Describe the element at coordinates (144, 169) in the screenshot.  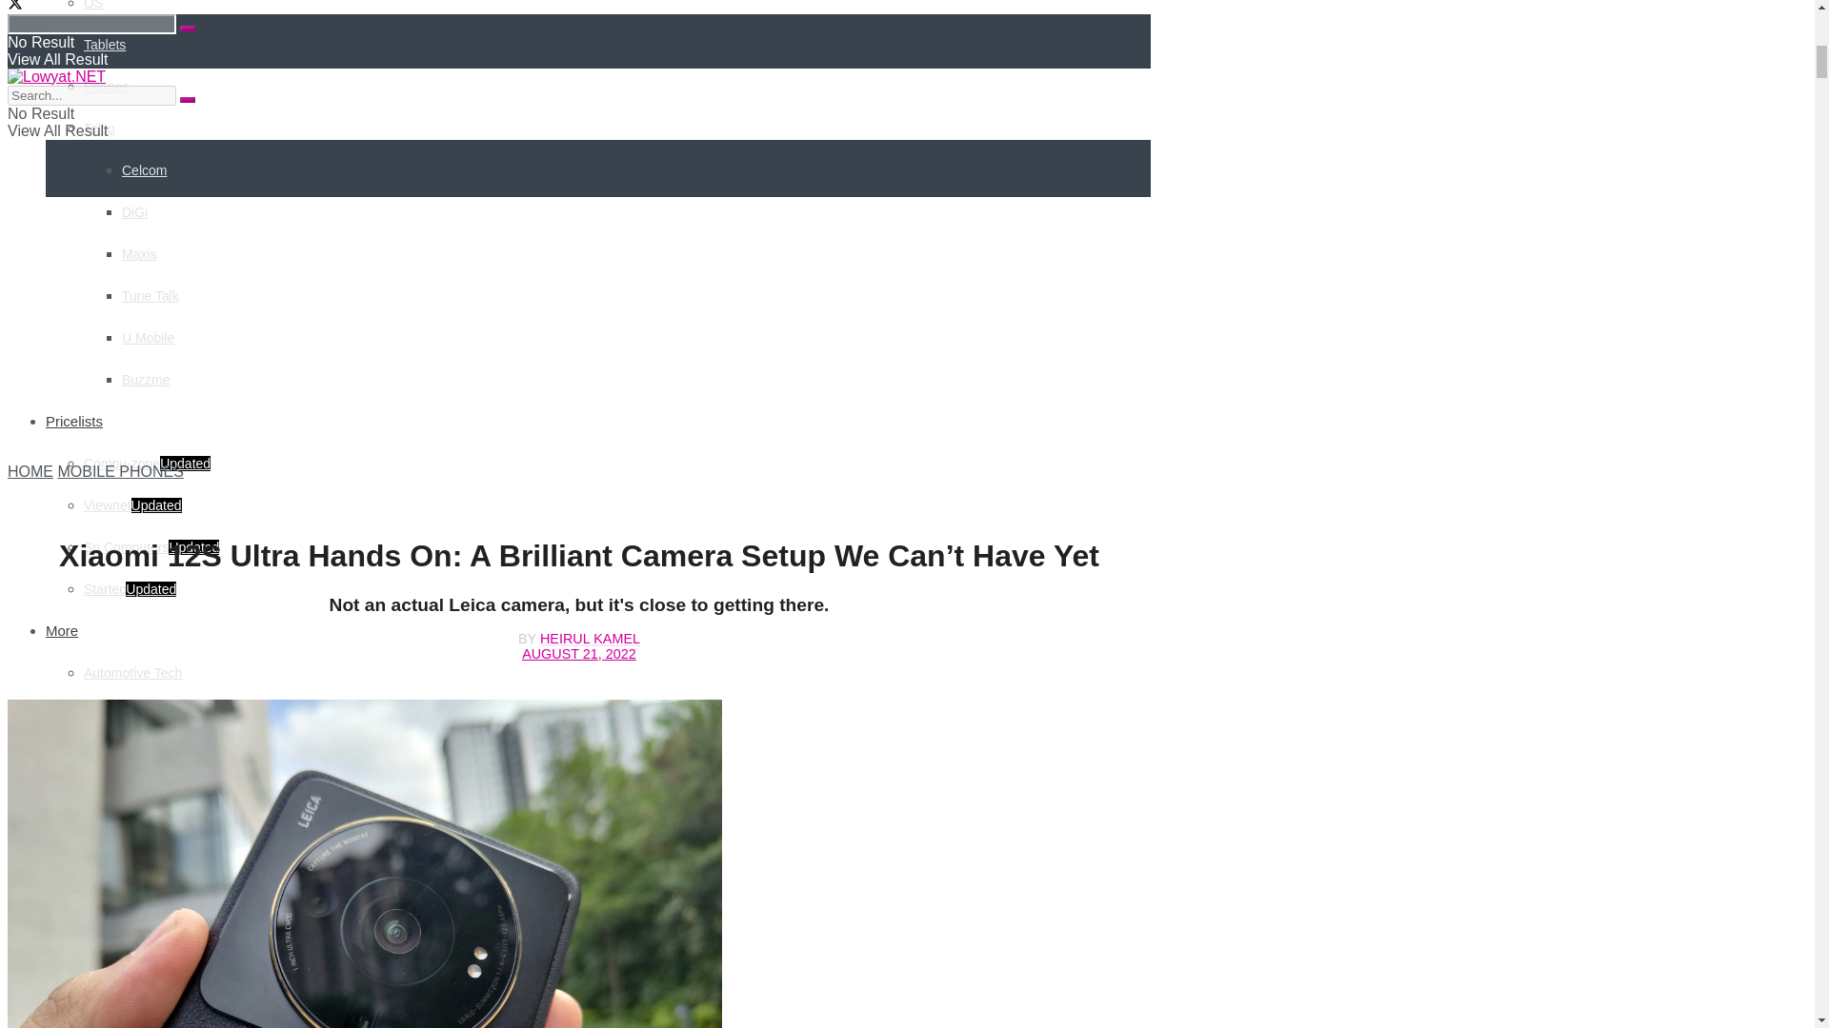
I see `Celcom` at that location.